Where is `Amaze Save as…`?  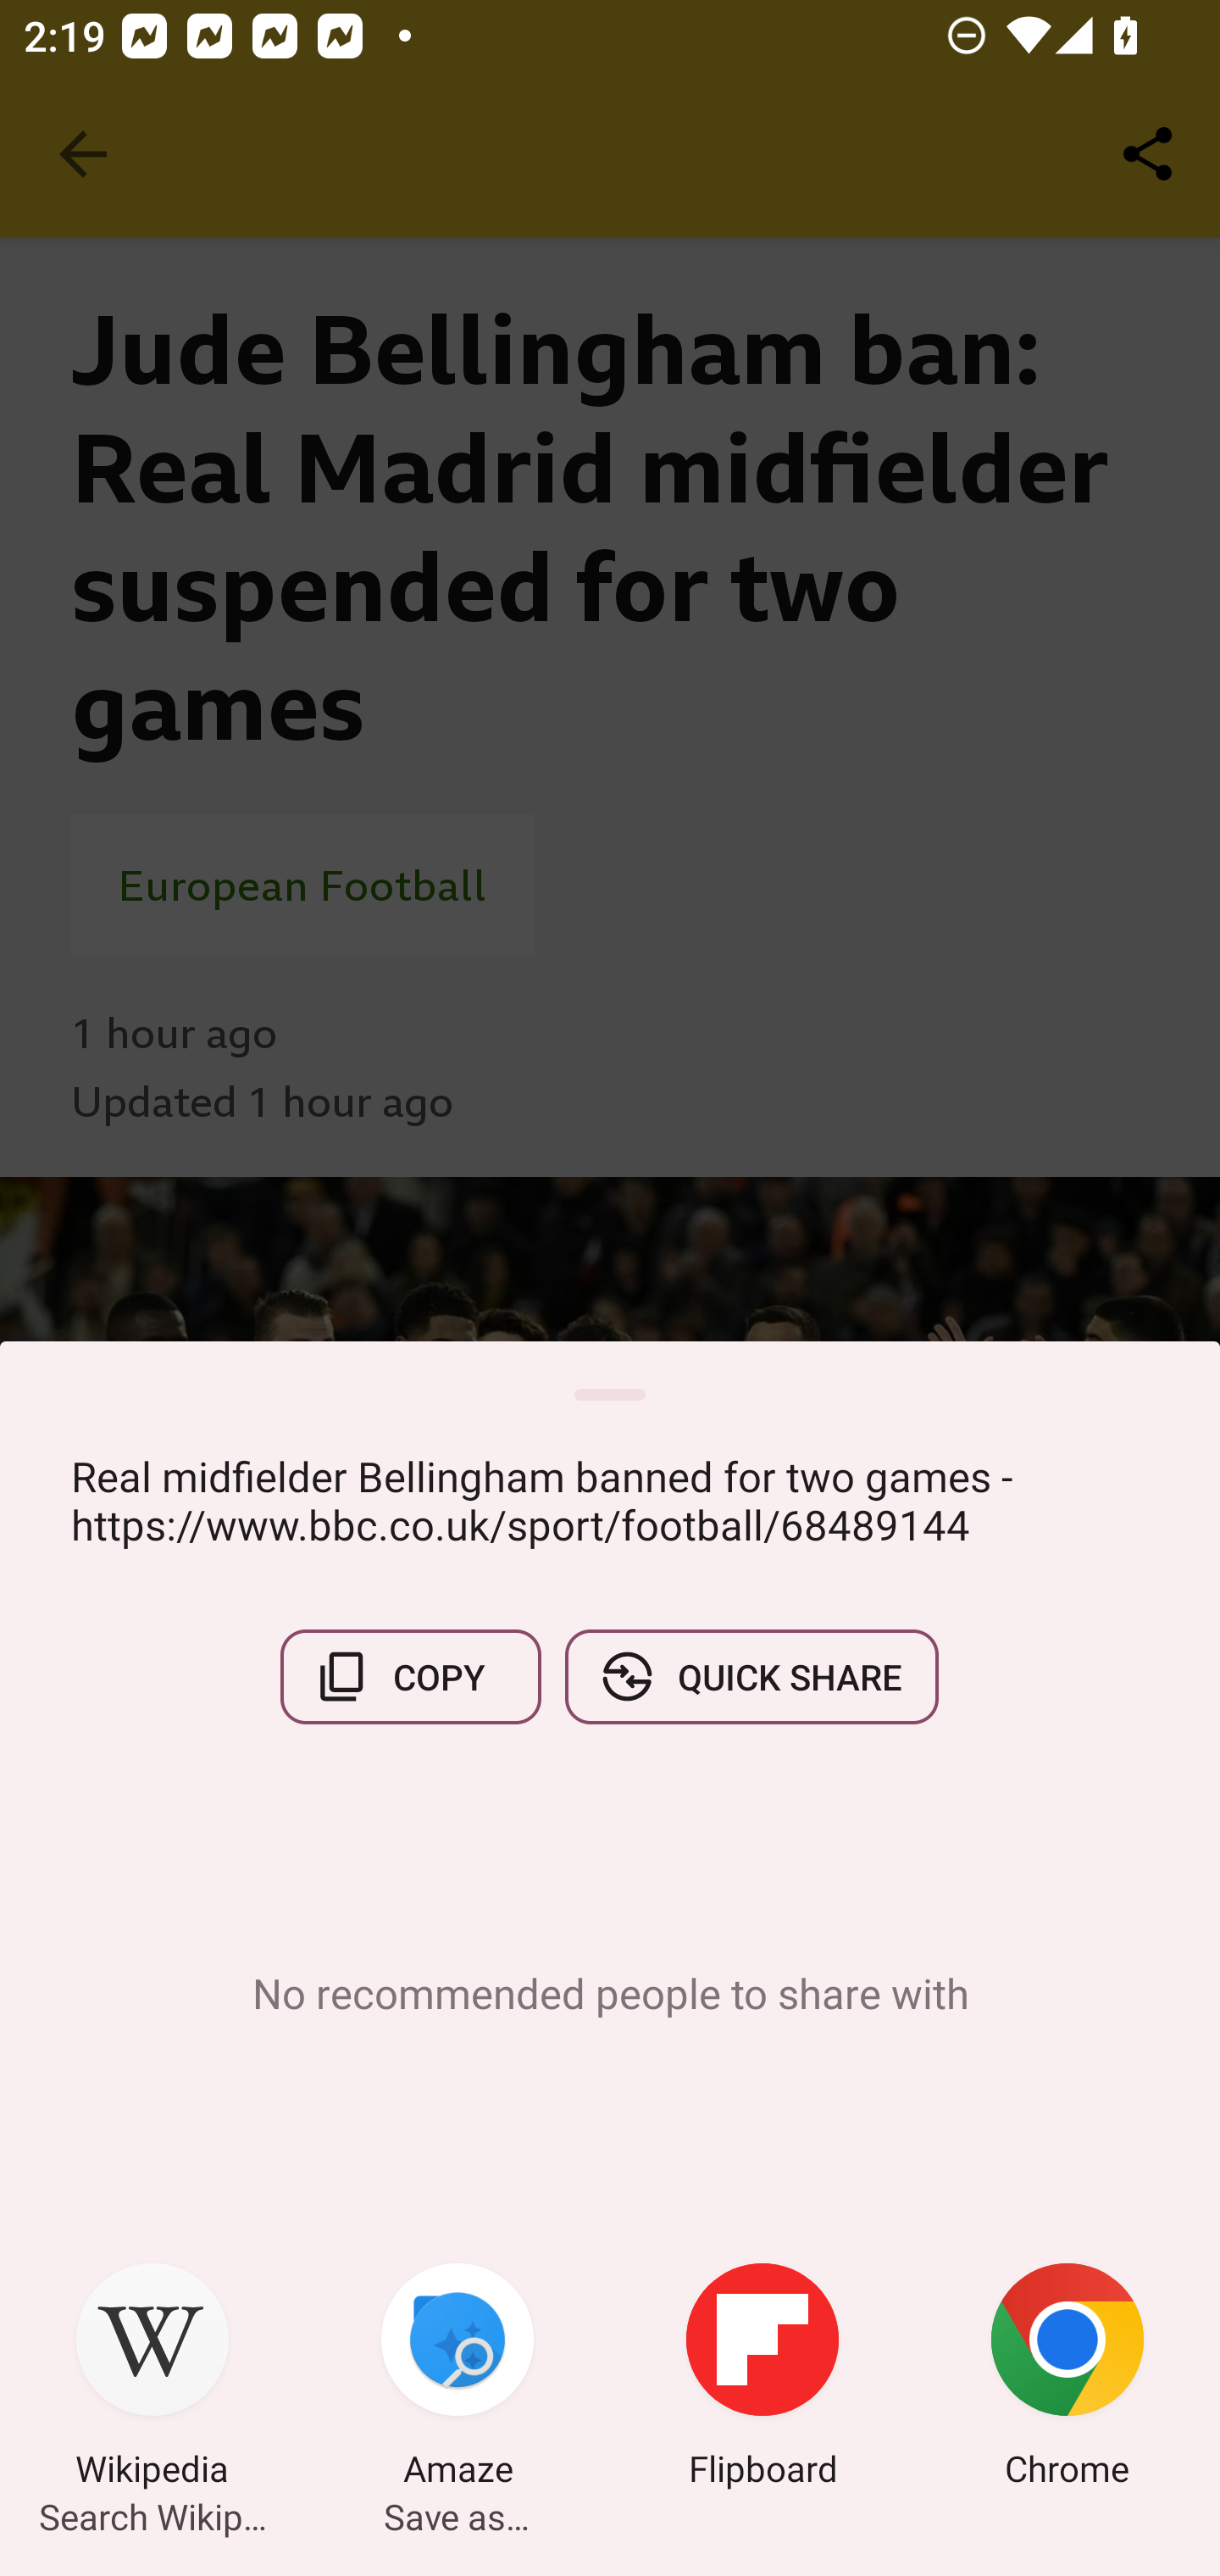 Amaze Save as… is located at coordinates (457, 2379).